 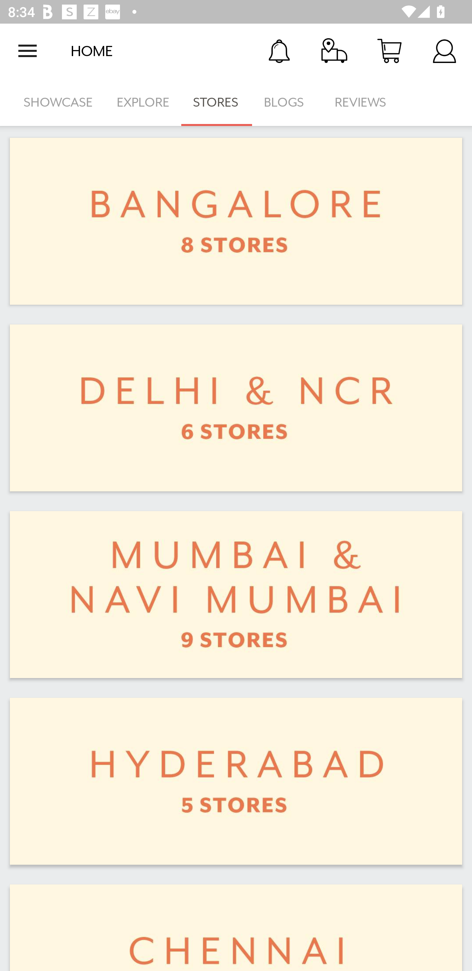 What do you see at coordinates (389, 51) in the screenshot?
I see `Cart` at bounding box center [389, 51].